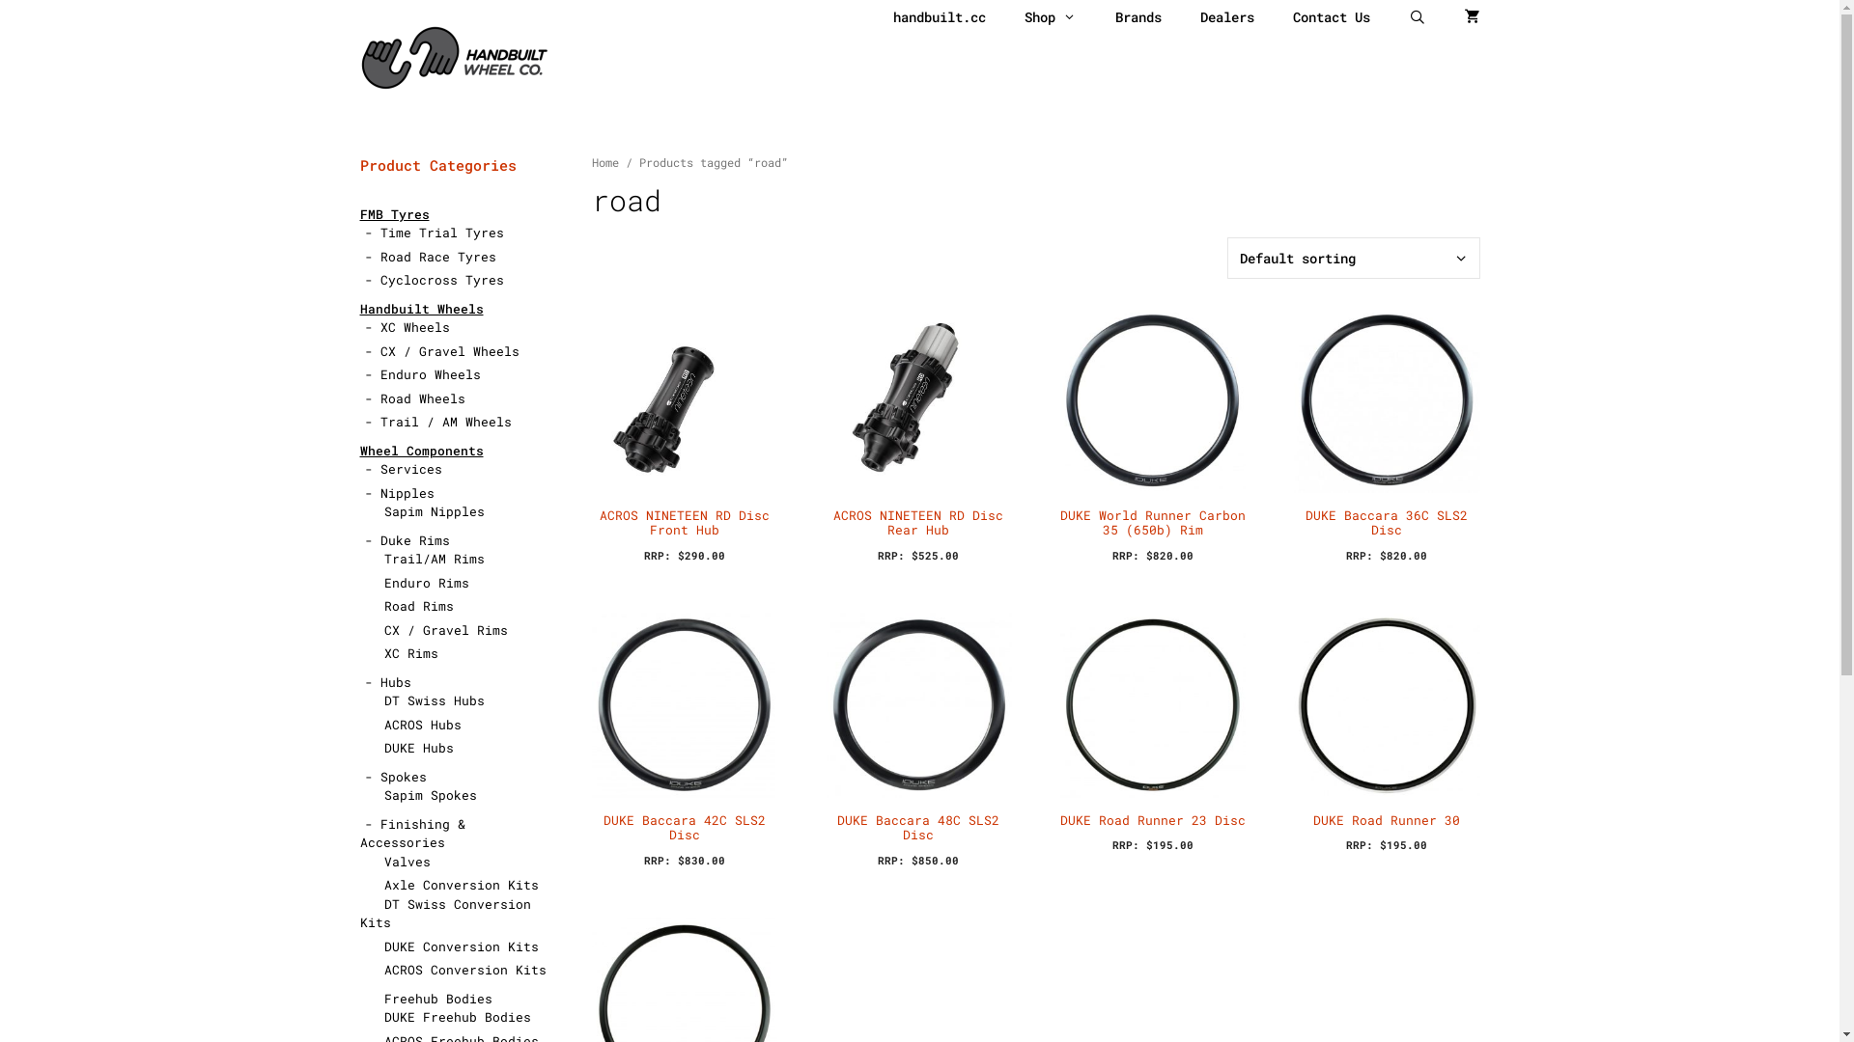  What do you see at coordinates (407, 862) in the screenshot?
I see `Valves` at bounding box center [407, 862].